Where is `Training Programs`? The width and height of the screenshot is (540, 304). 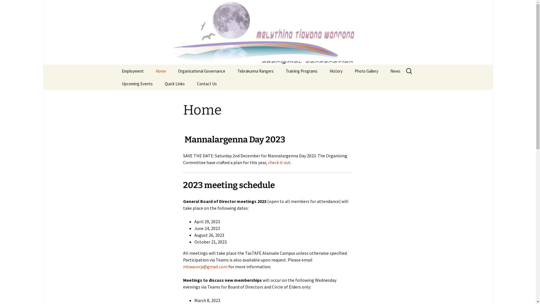 Training Programs is located at coordinates (301, 71).